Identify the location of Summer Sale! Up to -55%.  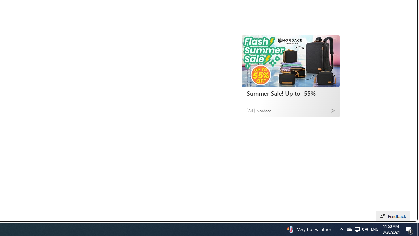
(290, 93).